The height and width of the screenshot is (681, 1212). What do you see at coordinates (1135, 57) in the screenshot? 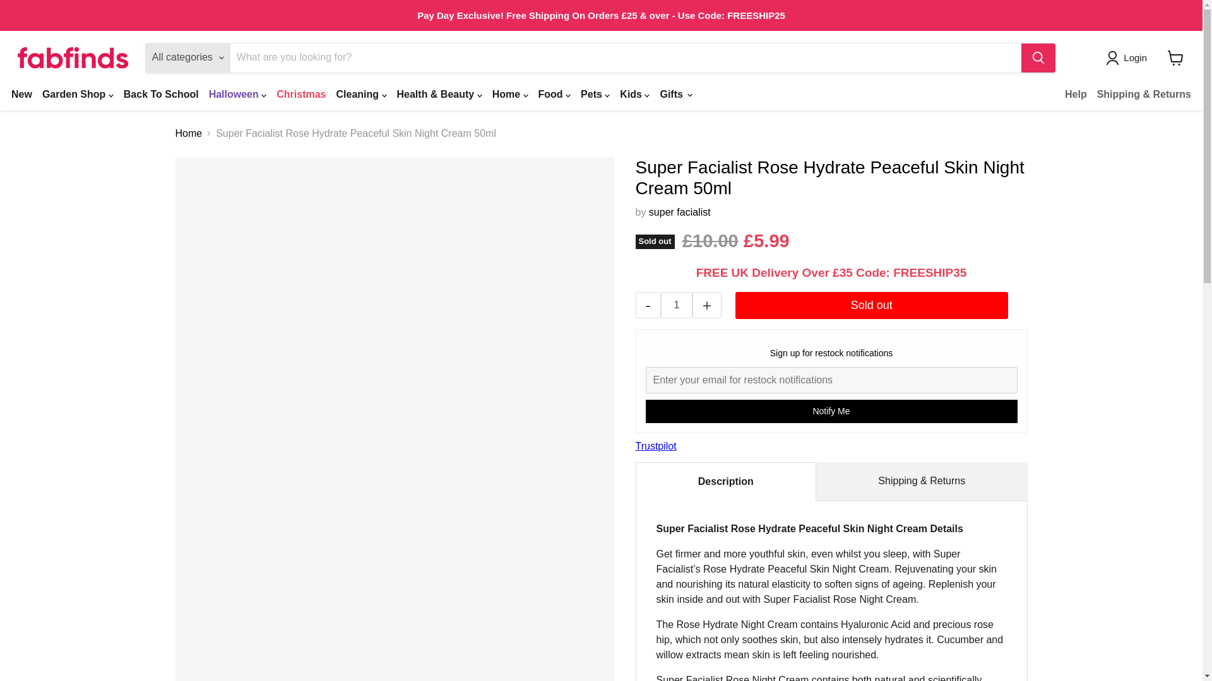
I see `Login` at bounding box center [1135, 57].